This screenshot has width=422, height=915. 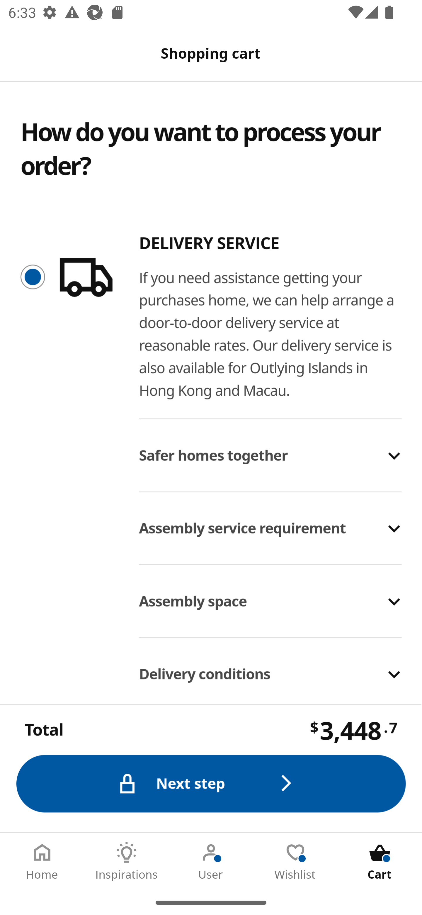 I want to click on Wishlist
Tab 4 of 5, so click(x=295, y=861).